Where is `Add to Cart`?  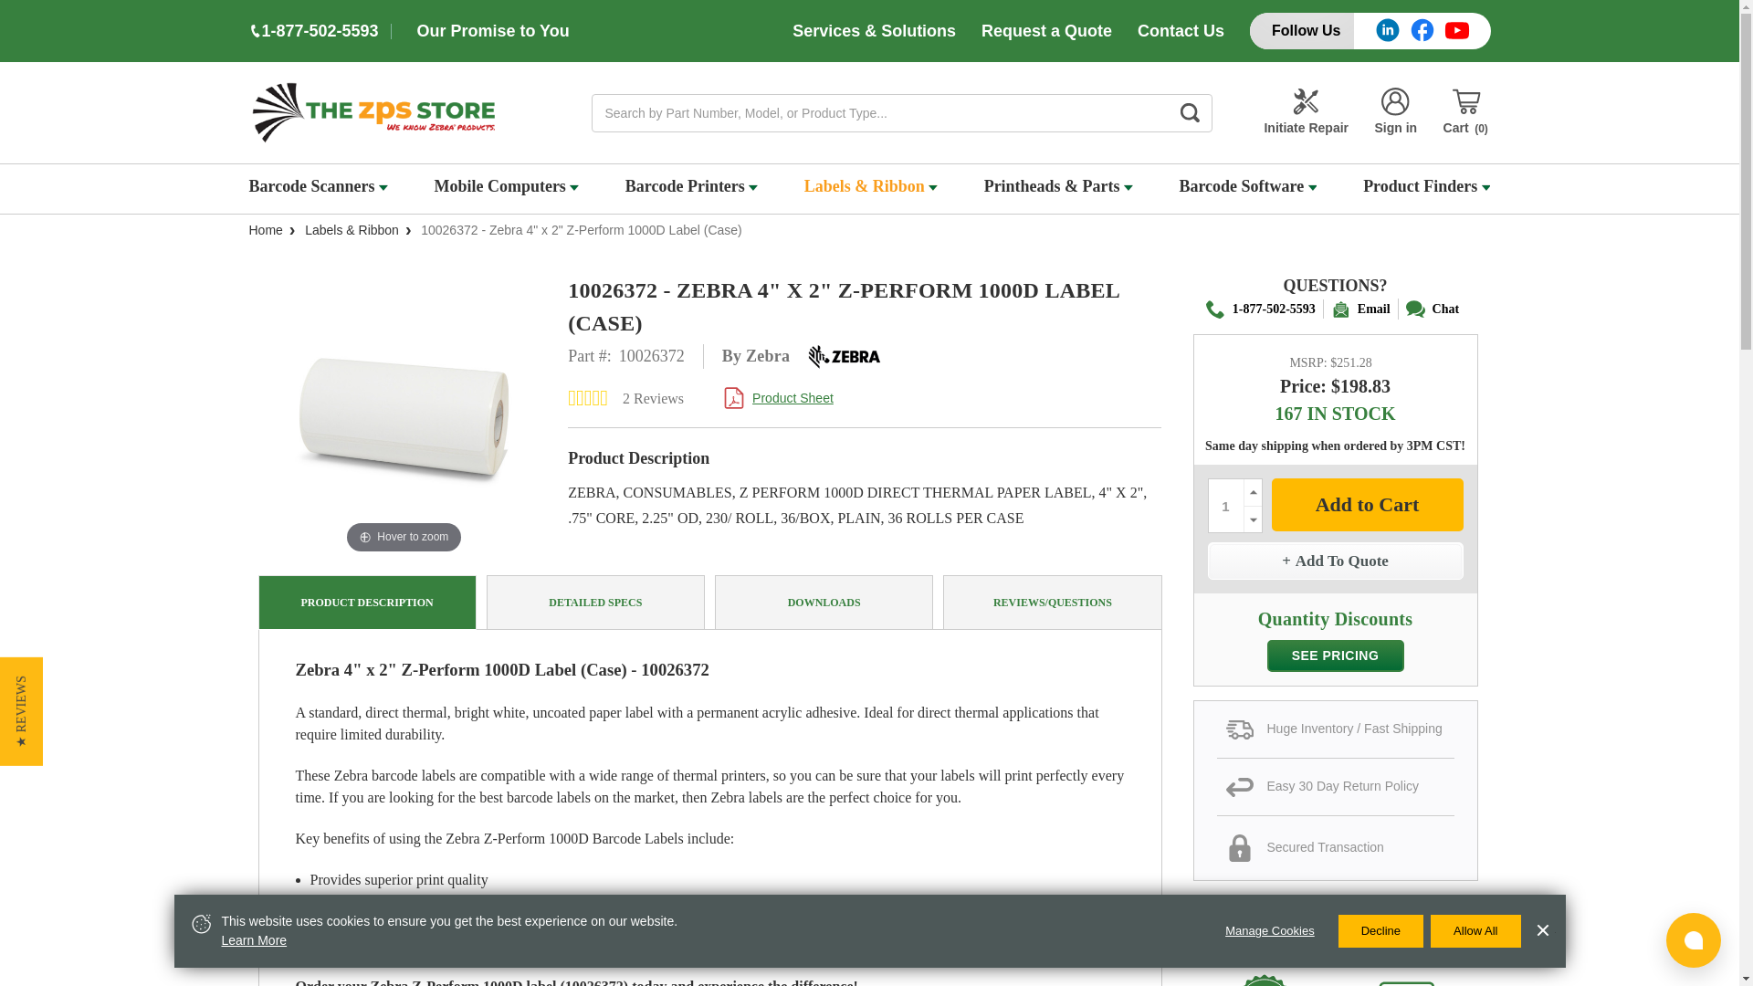
Add to Cart is located at coordinates (1366, 504).